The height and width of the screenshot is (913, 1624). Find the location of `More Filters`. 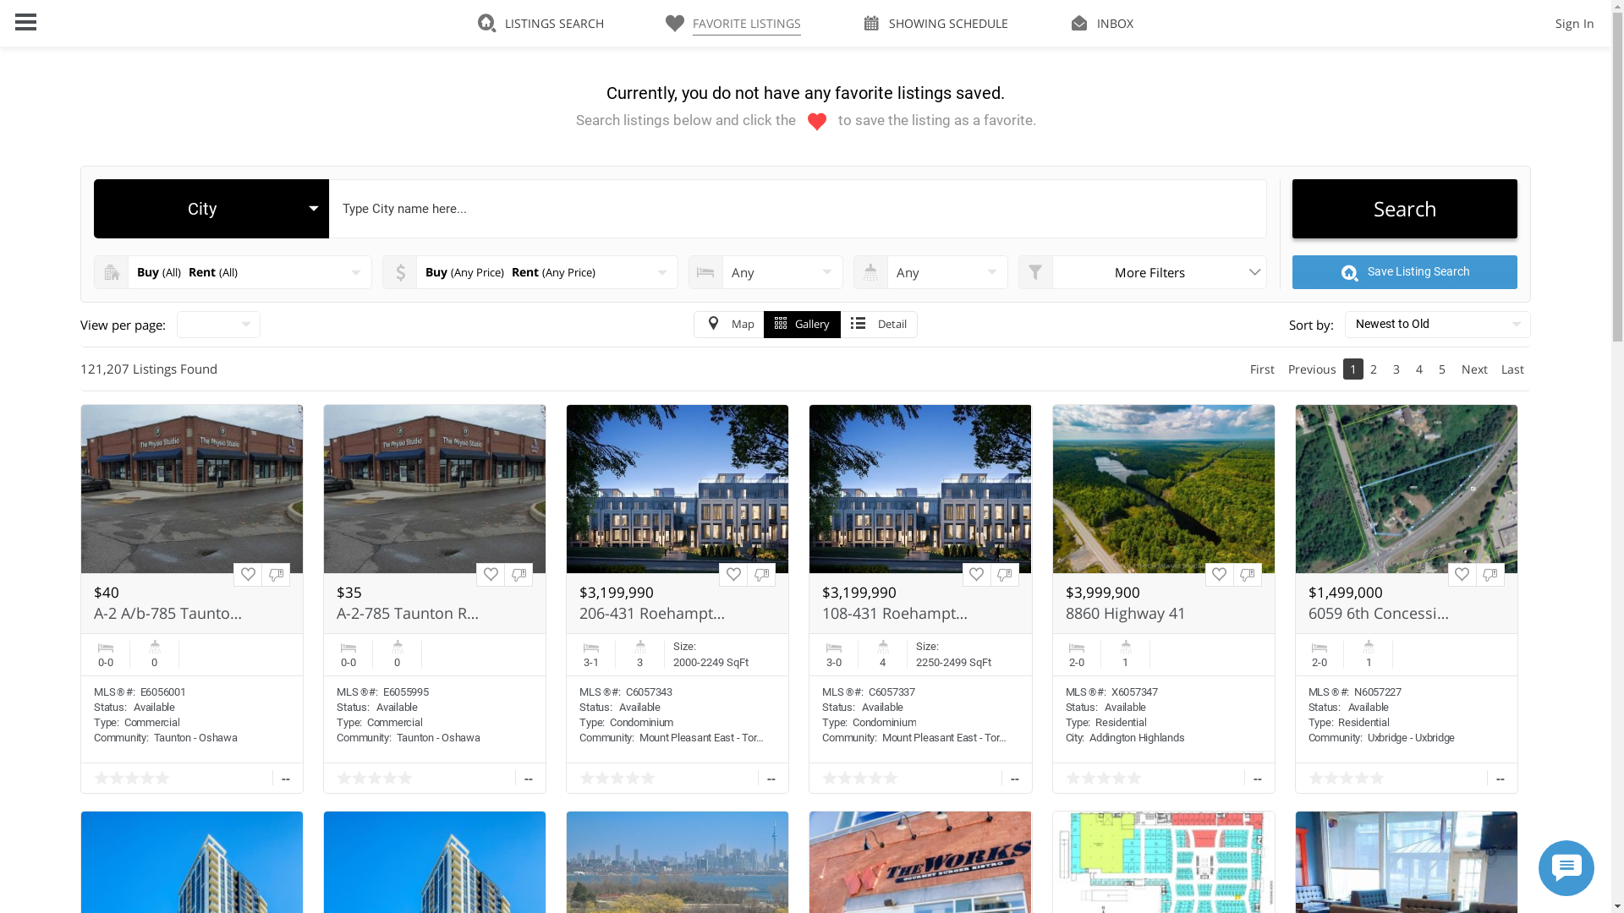

More Filters is located at coordinates (1143, 272).